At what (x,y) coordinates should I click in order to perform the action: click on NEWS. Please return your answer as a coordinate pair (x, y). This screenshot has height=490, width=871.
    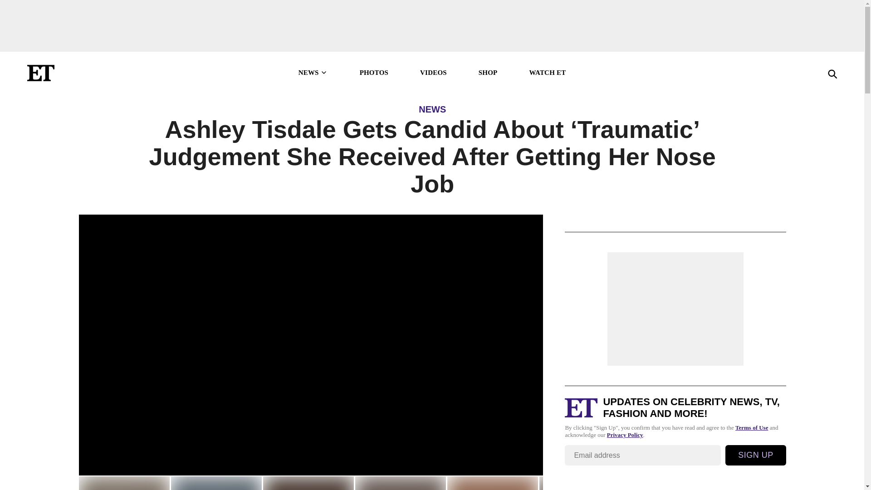
    Looking at the image, I should click on (432, 109).